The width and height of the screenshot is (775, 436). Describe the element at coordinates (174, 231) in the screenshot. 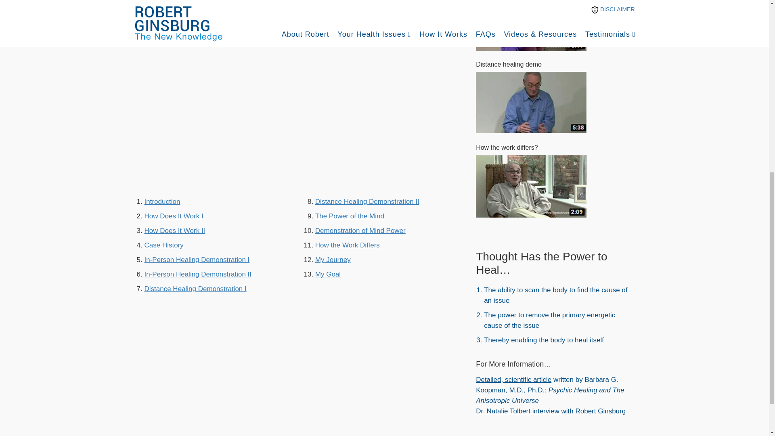

I see `How Does It Work II` at that location.